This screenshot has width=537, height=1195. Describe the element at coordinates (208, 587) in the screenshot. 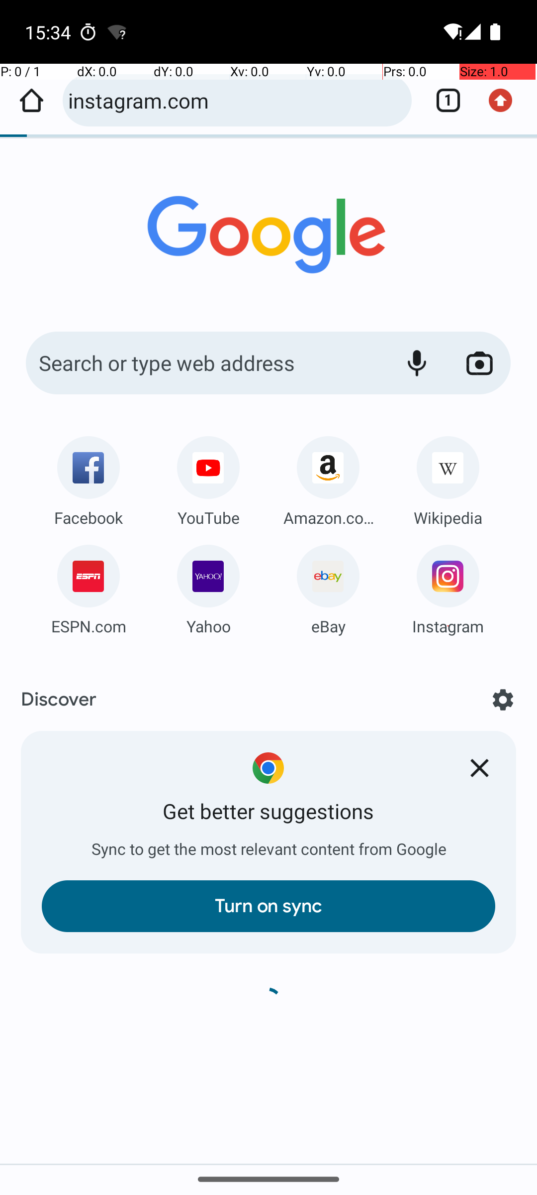

I see `Navigate: Yahoo: www.yahoo.com` at that location.